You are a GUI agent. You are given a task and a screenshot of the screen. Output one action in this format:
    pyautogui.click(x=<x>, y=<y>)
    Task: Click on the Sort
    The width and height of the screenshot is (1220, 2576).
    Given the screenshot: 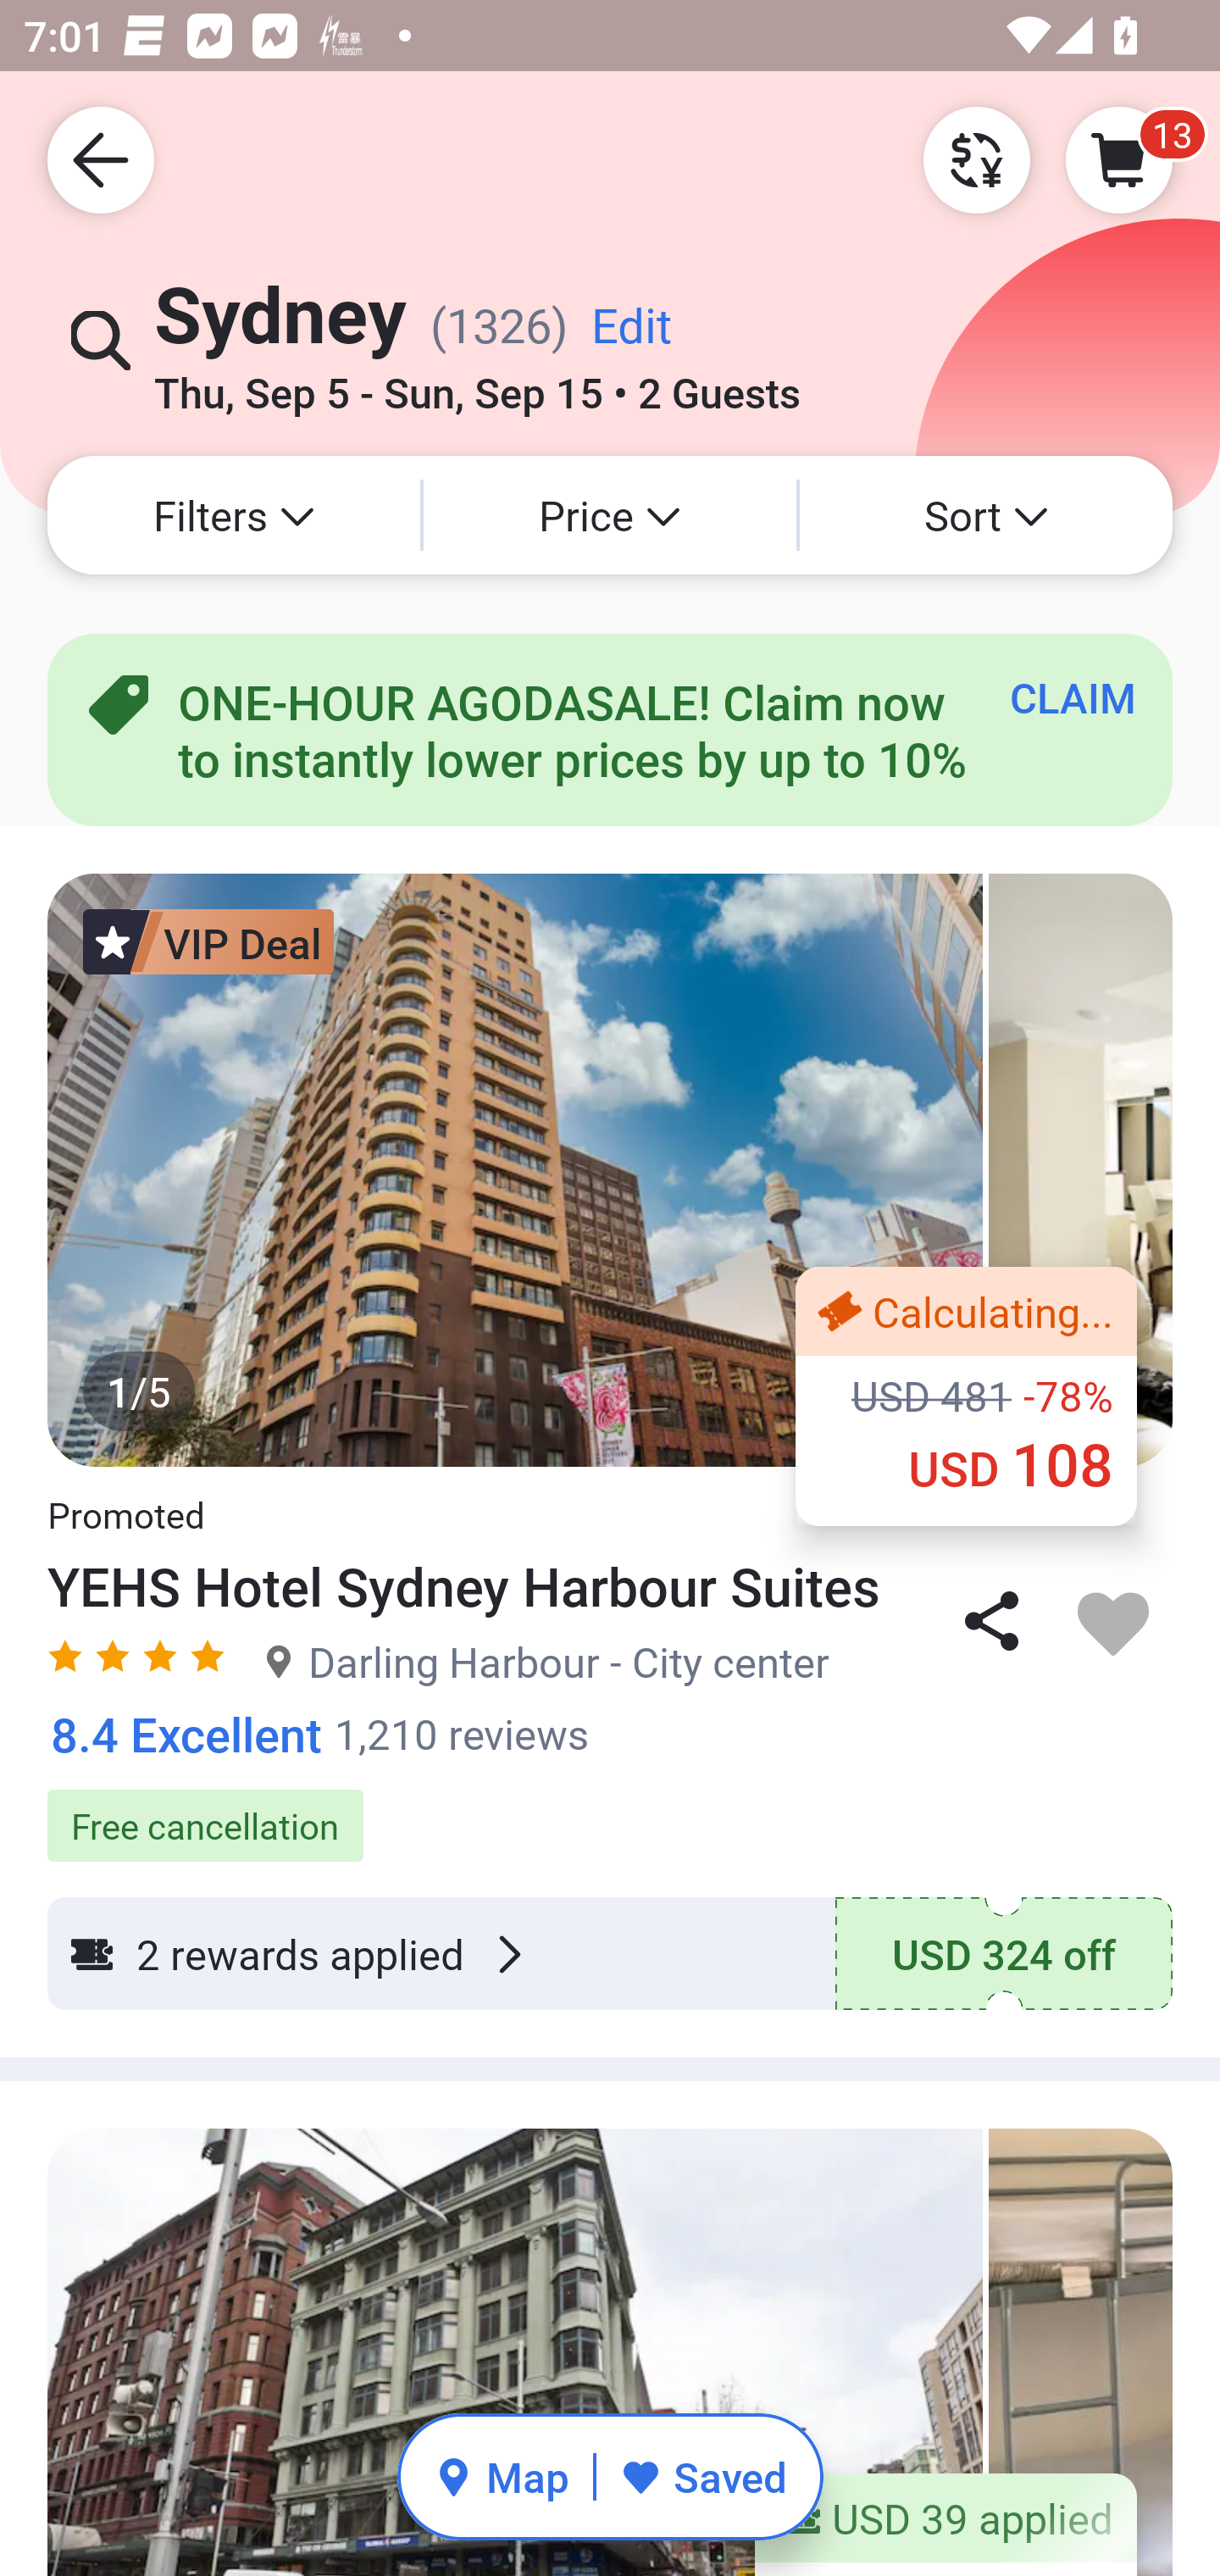 What is the action you would take?
    pyautogui.click(x=986, y=515)
    